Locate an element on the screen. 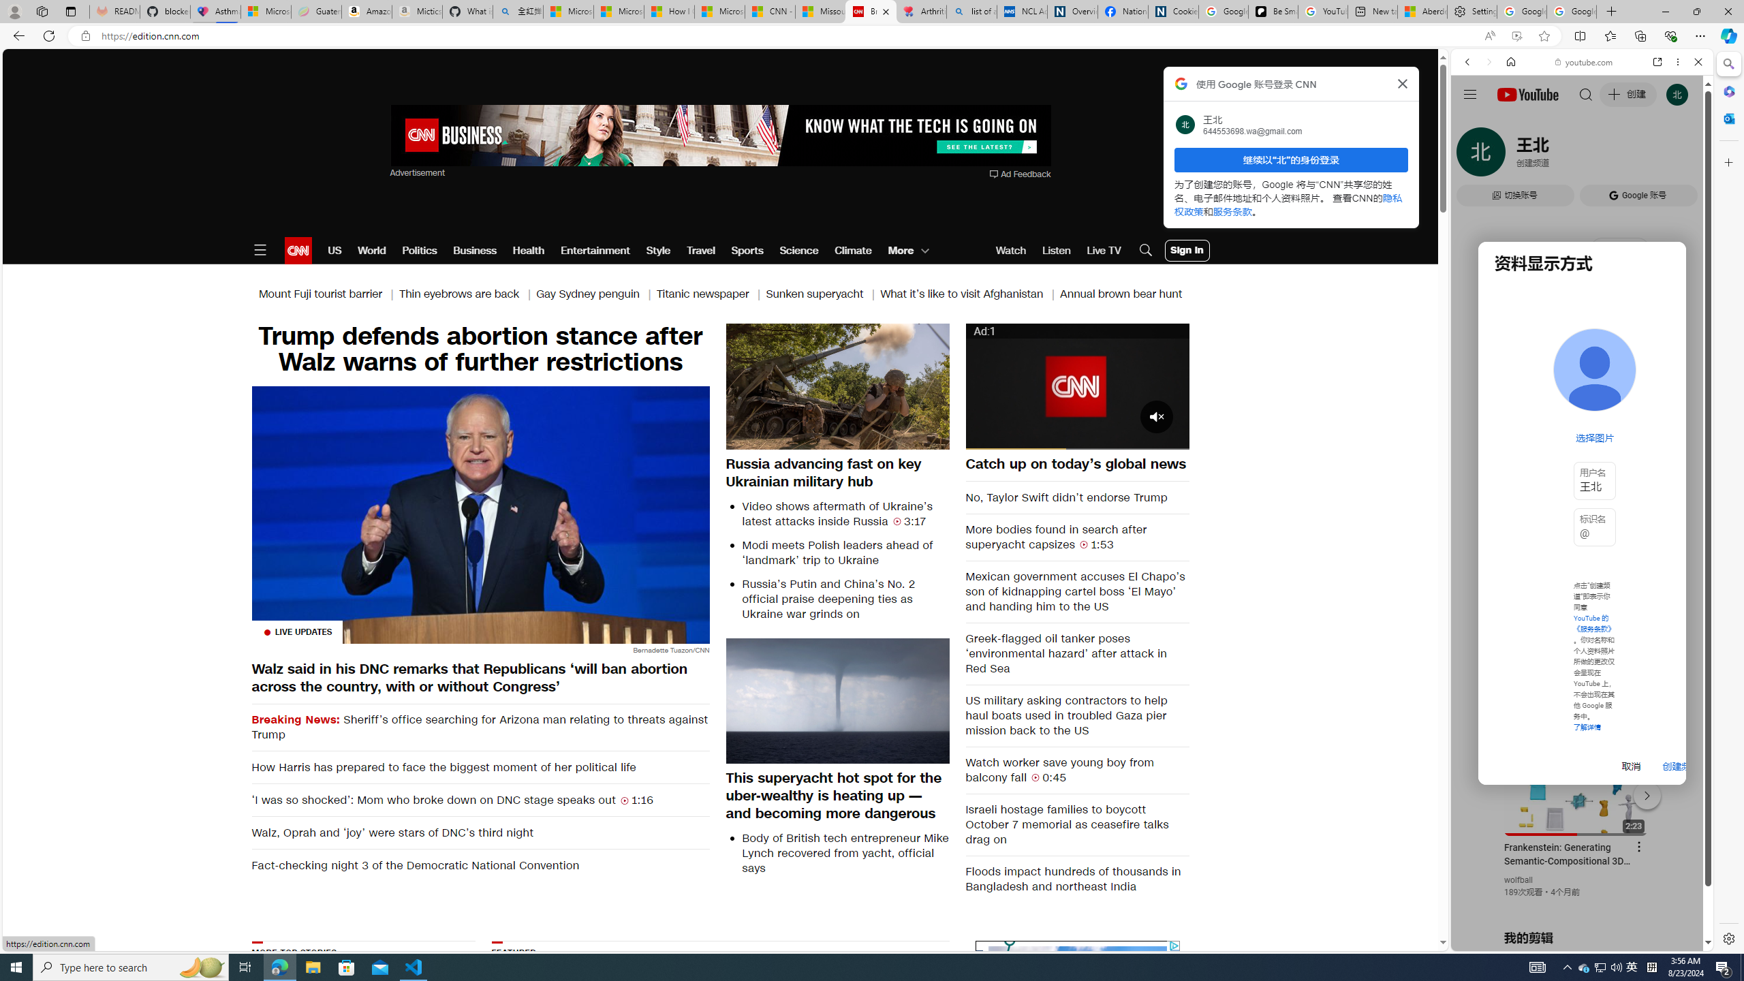 Image resolution: width=1744 pixels, height=981 pixels. Search Filter, Search Tools is located at coordinates (1617, 155).